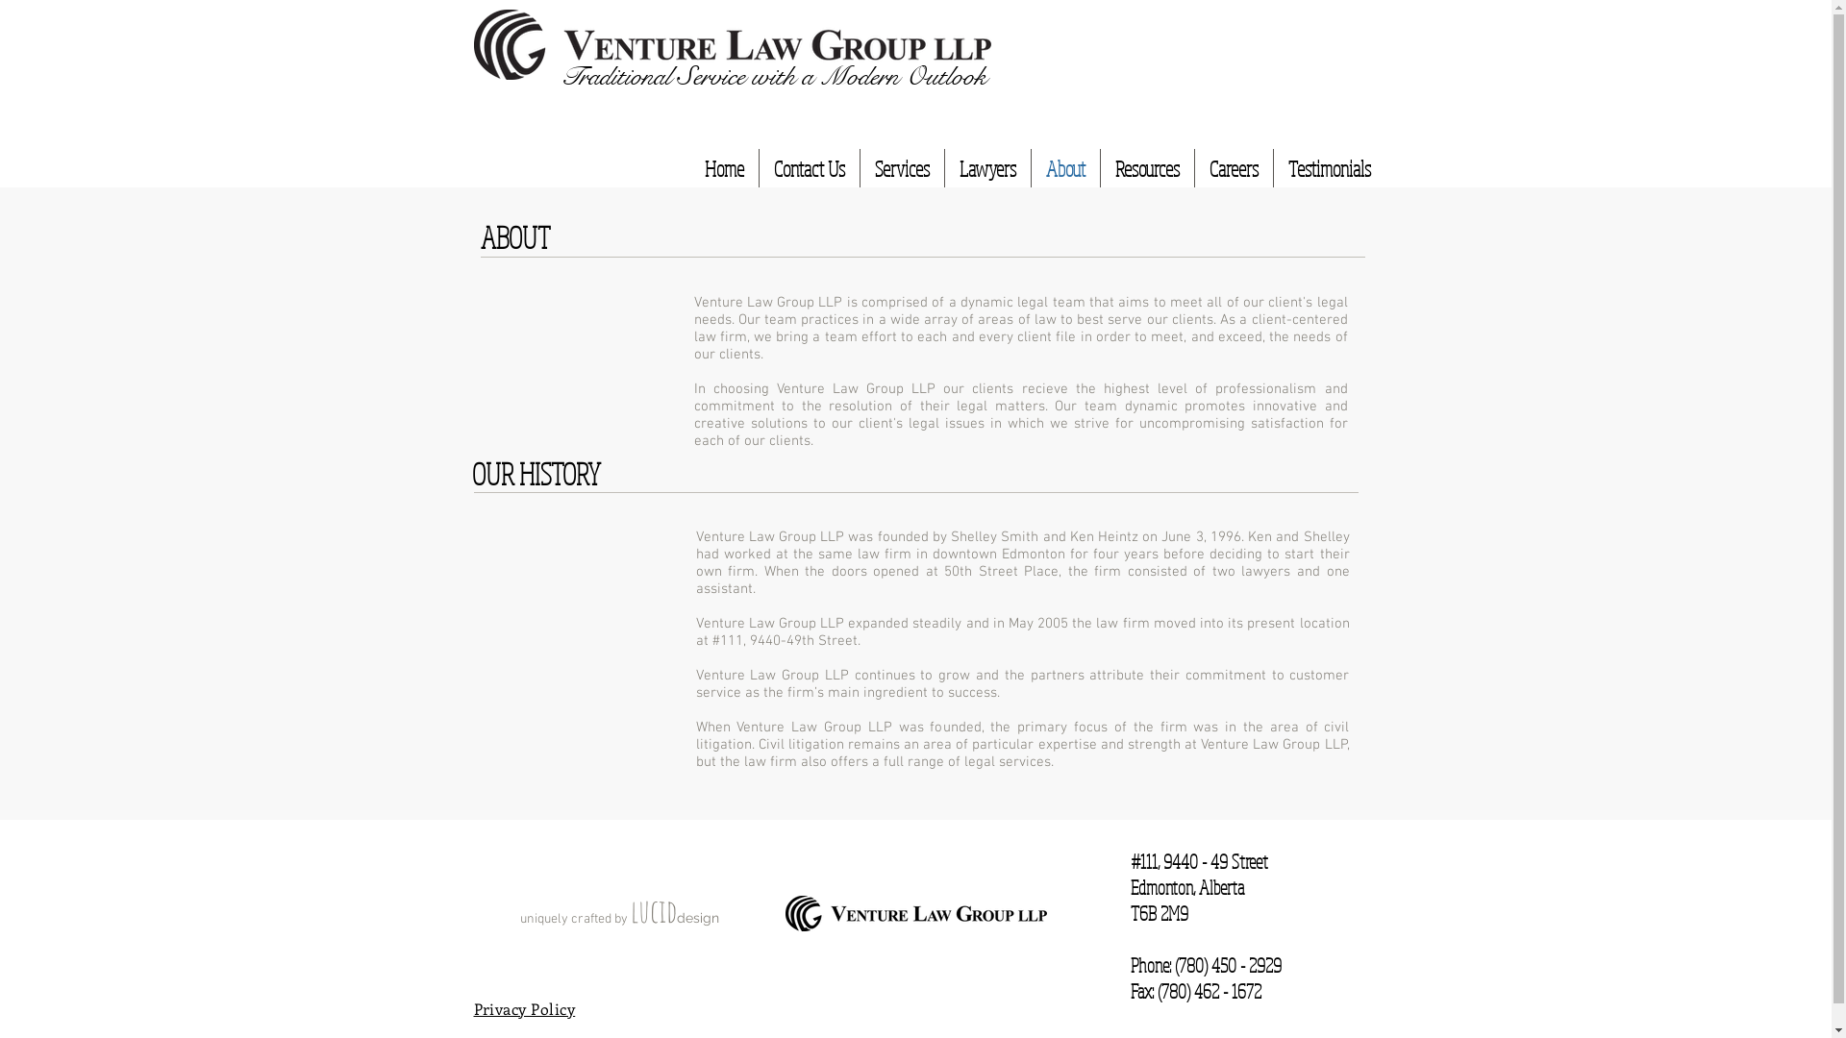  Describe the element at coordinates (773, 73) in the screenshot. I see `Traditional Service with a Modern Outlook` at that location.